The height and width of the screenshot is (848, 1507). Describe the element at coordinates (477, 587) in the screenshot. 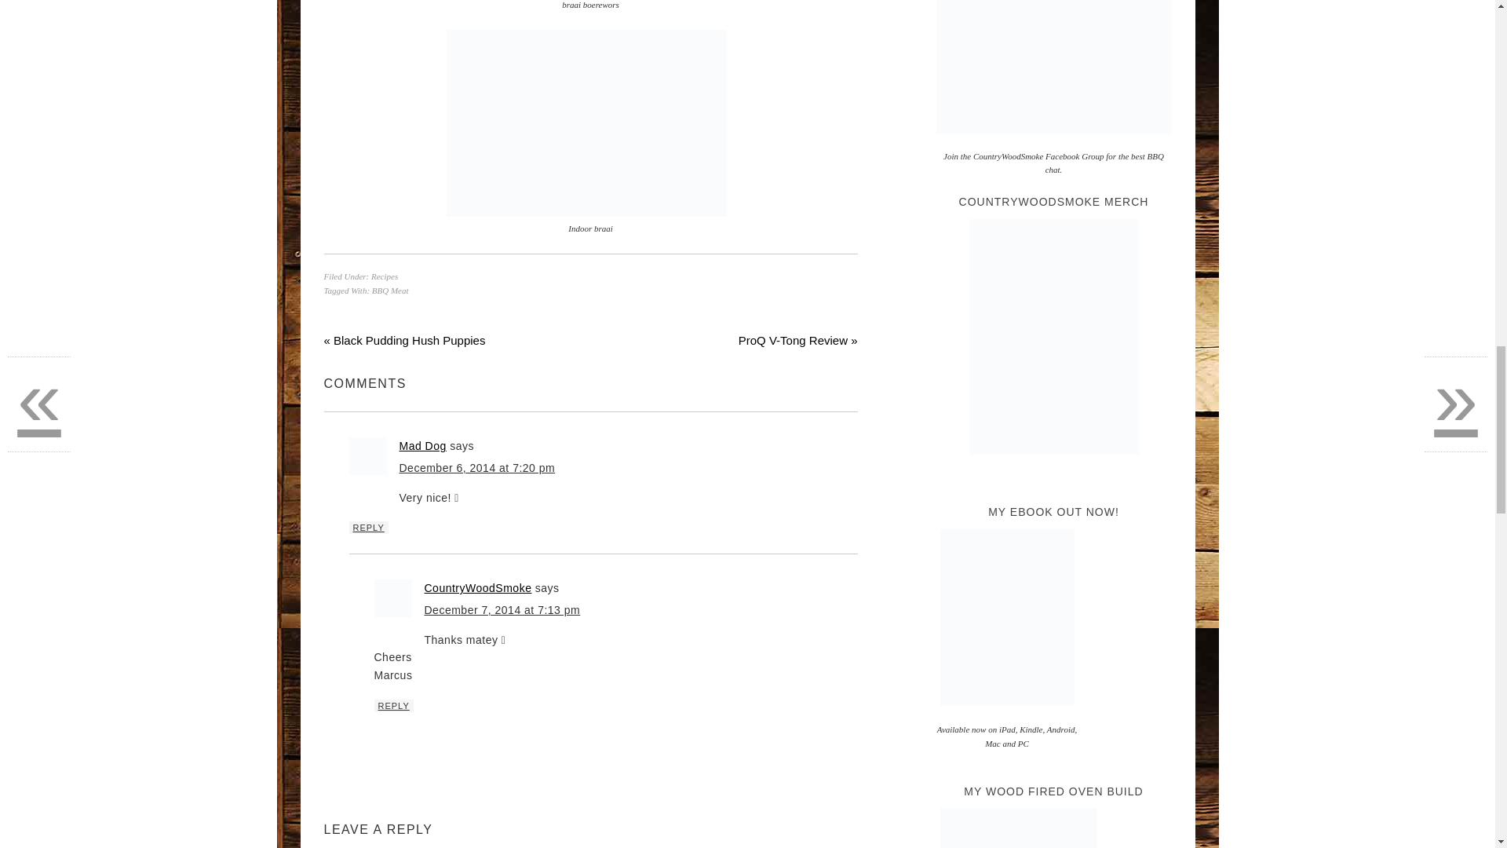

I see `CountryWoodSmoke` at that location.